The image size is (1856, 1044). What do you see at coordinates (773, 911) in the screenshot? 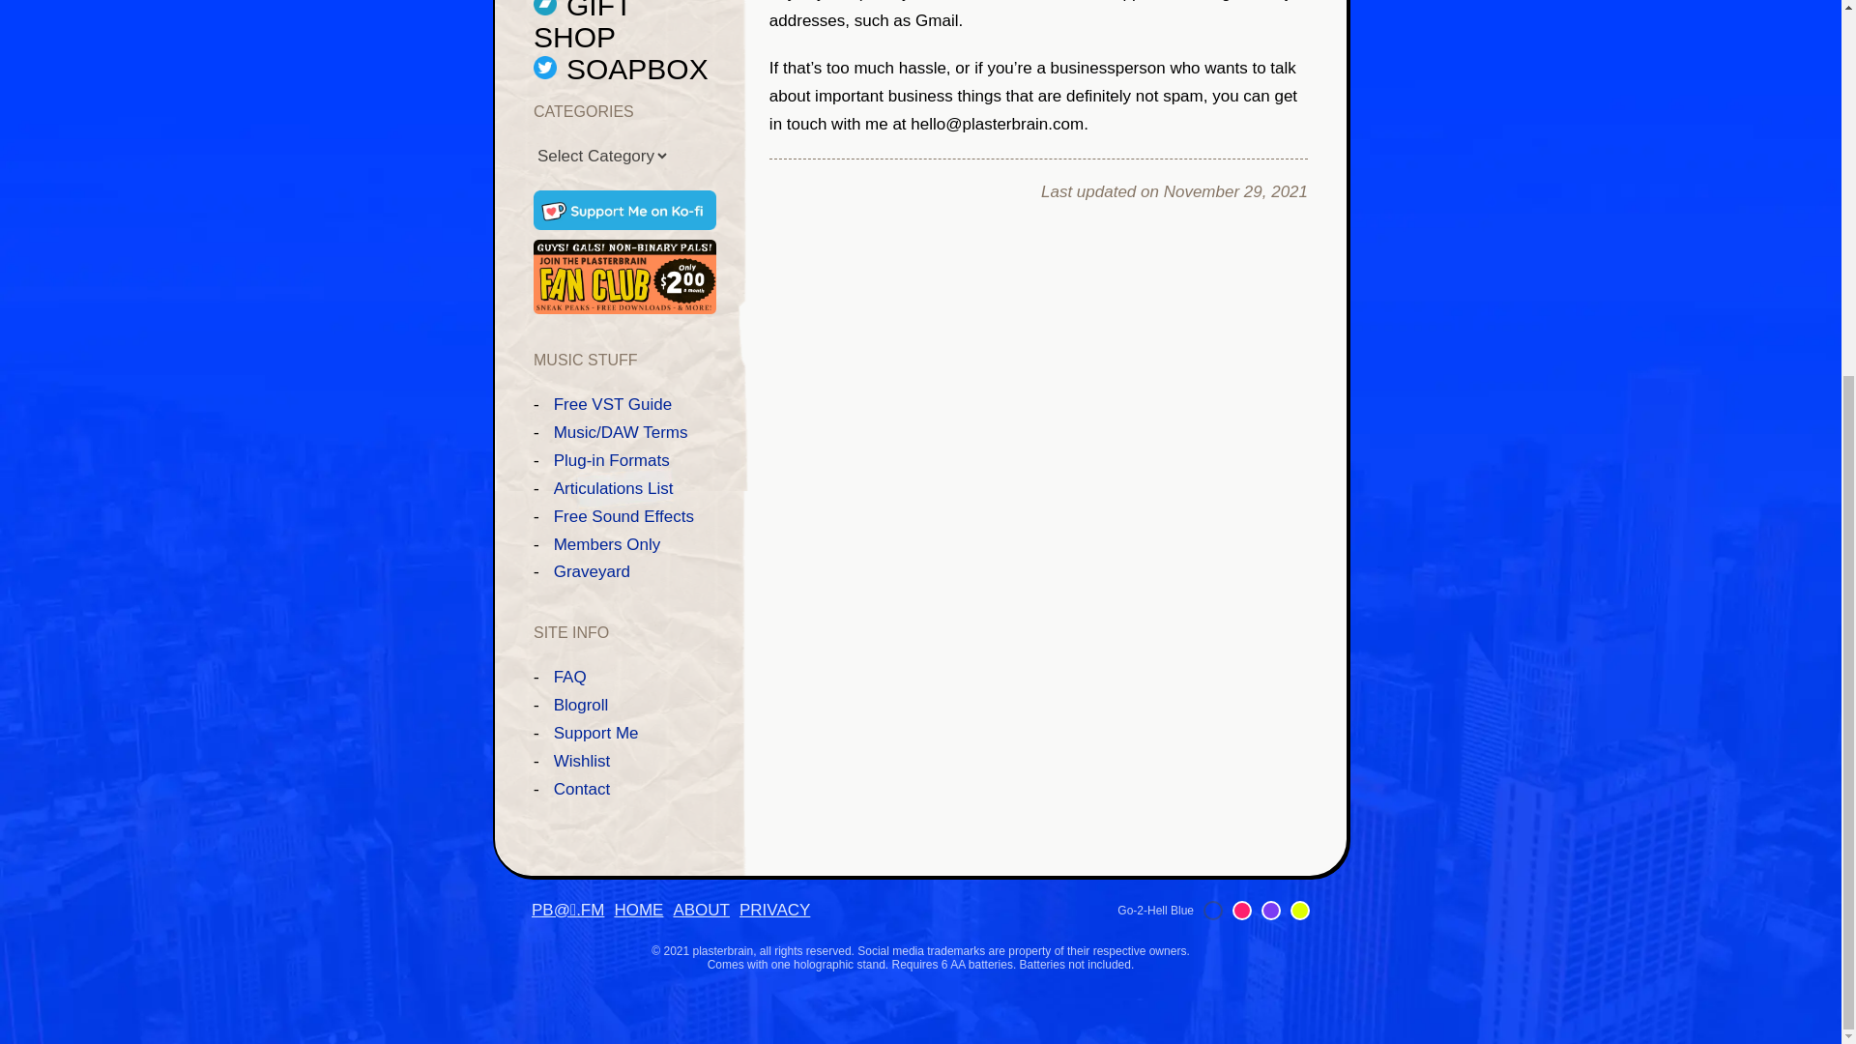
I see `PRIVACY` at bounding box center [773, 911].